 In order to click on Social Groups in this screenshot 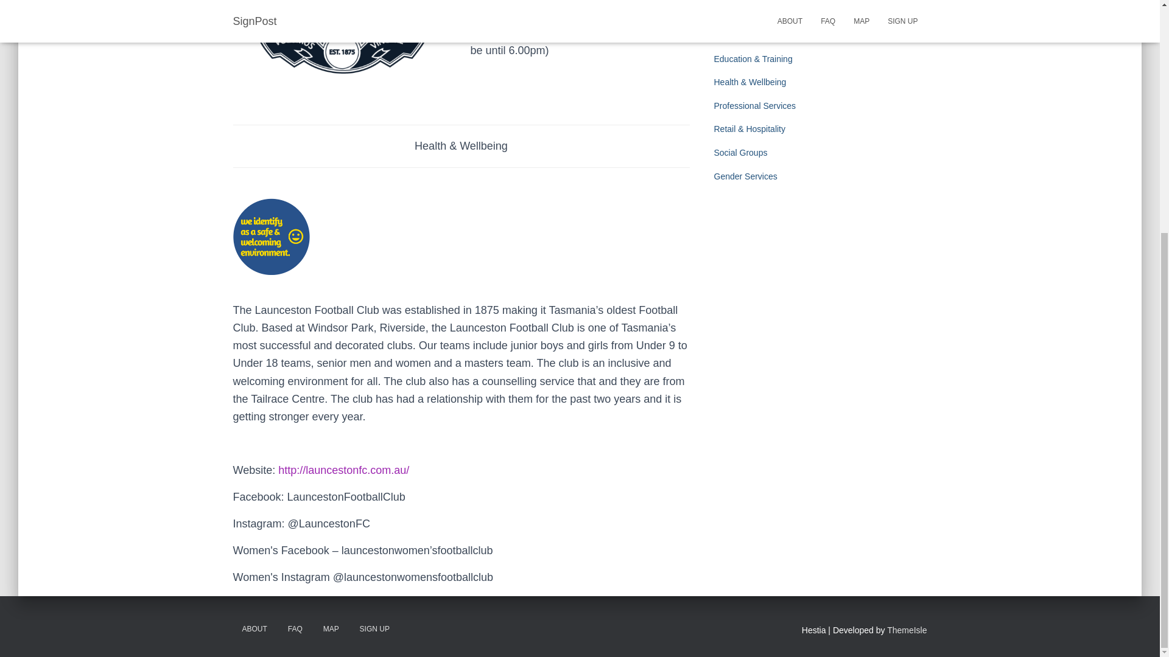, I will do `click(740, 153)`.